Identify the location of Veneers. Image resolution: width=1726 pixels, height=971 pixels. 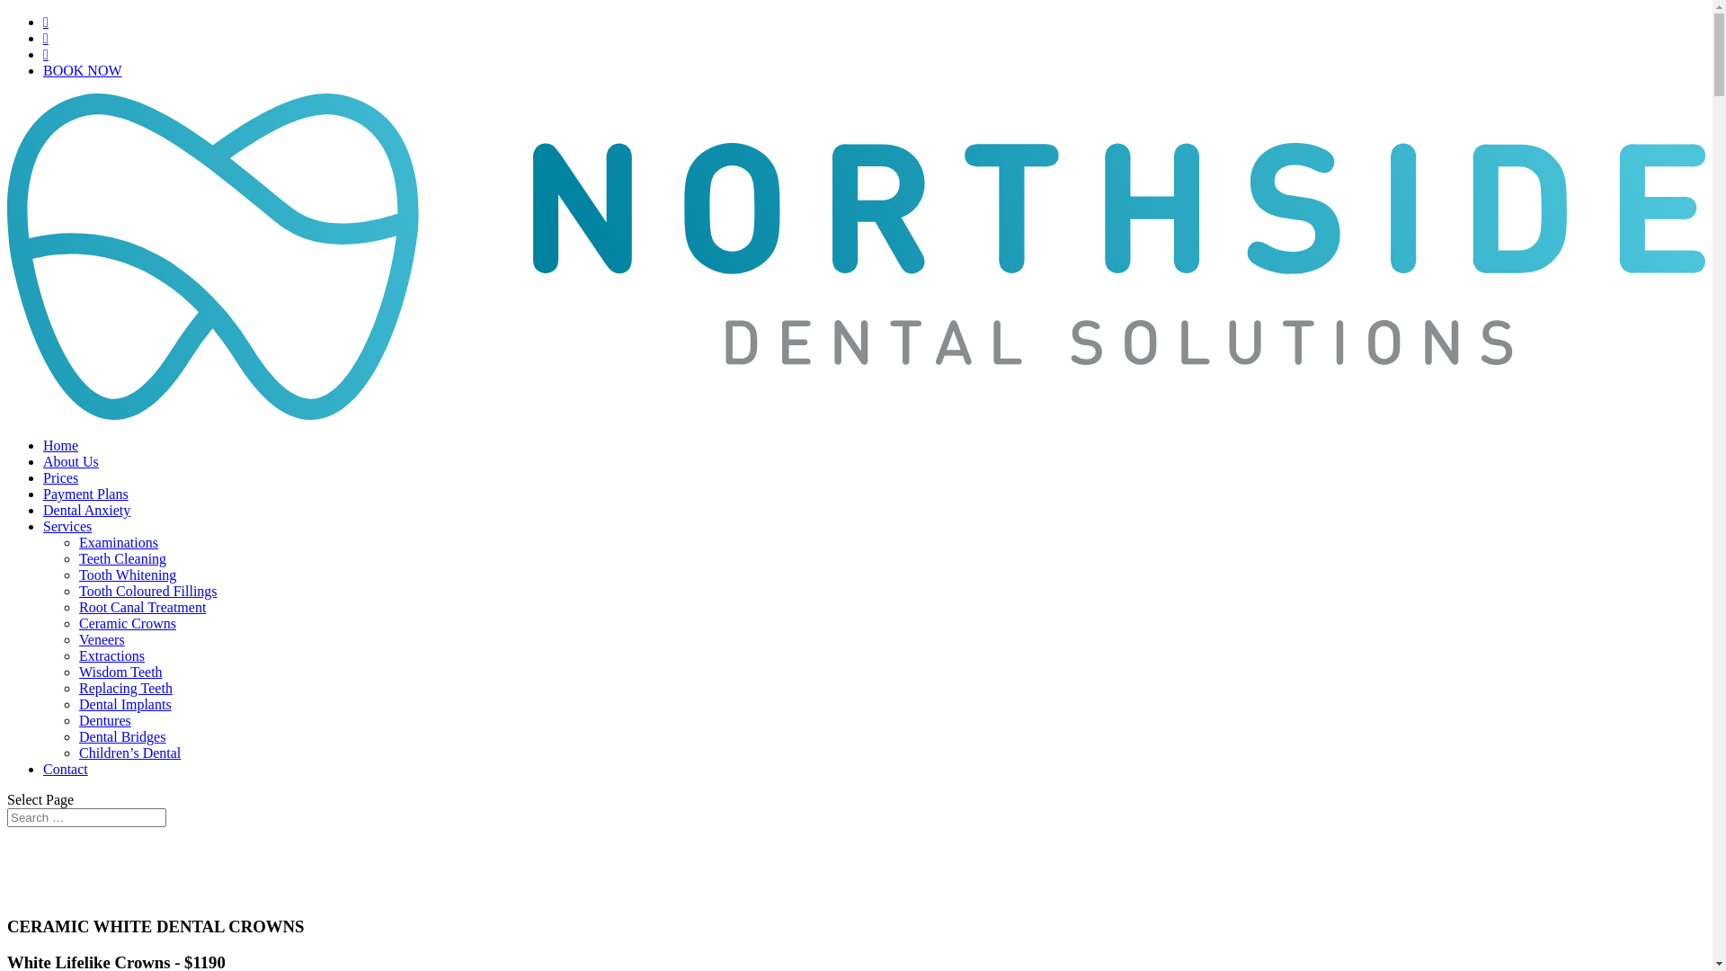
(102, 640).